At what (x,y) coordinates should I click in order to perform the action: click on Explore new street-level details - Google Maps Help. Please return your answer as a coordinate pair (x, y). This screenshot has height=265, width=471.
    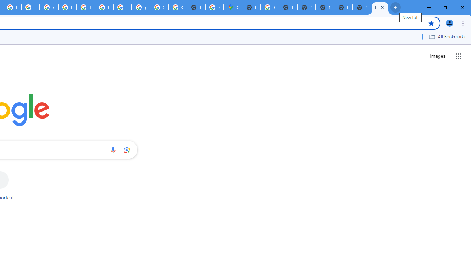
    Looking at the image, I should click on (214, 7).